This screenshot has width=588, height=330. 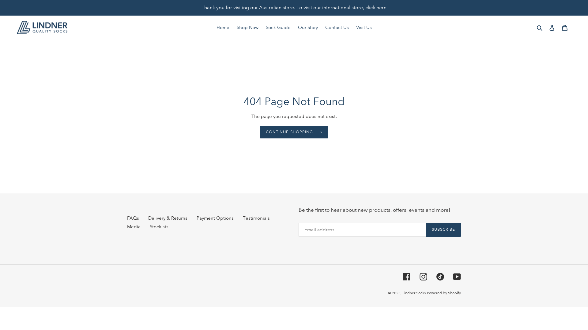 I want to click on Visit Us, so click(x=364, y=28).